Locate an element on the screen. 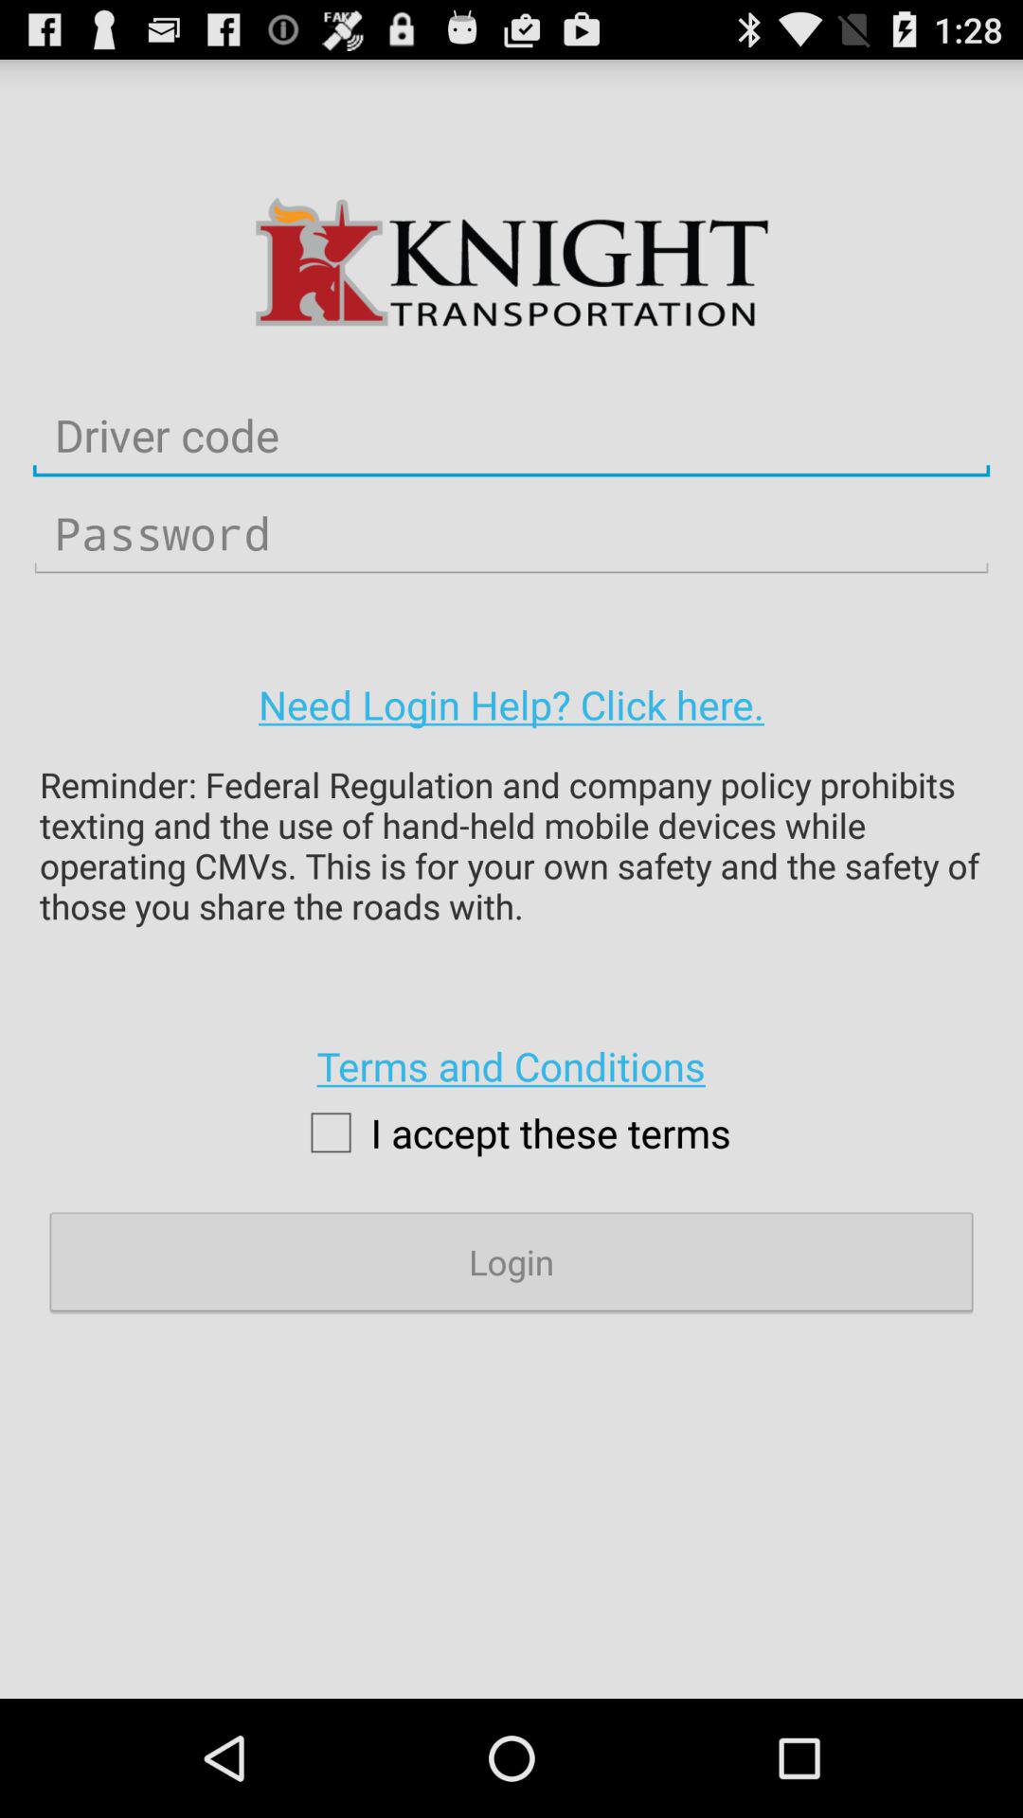  enter password is located at coordinates (511, 534).